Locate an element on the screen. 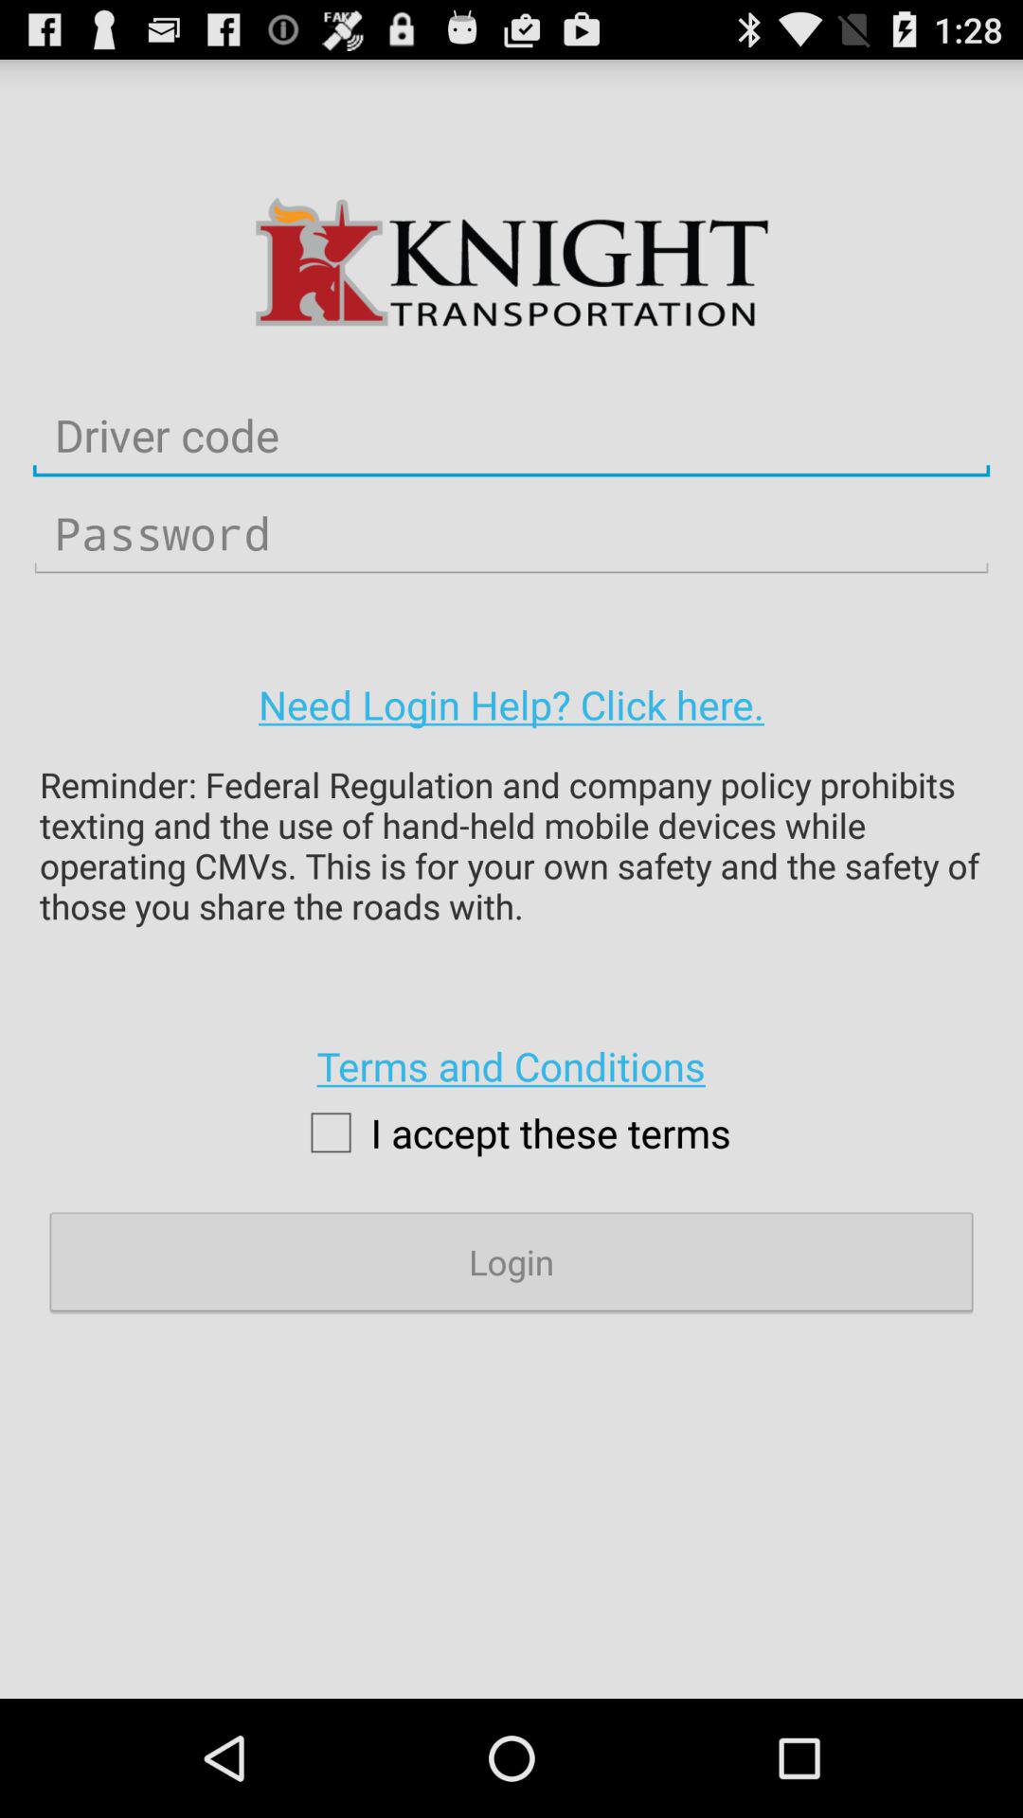  enter password is located at coordinates (511, 534).